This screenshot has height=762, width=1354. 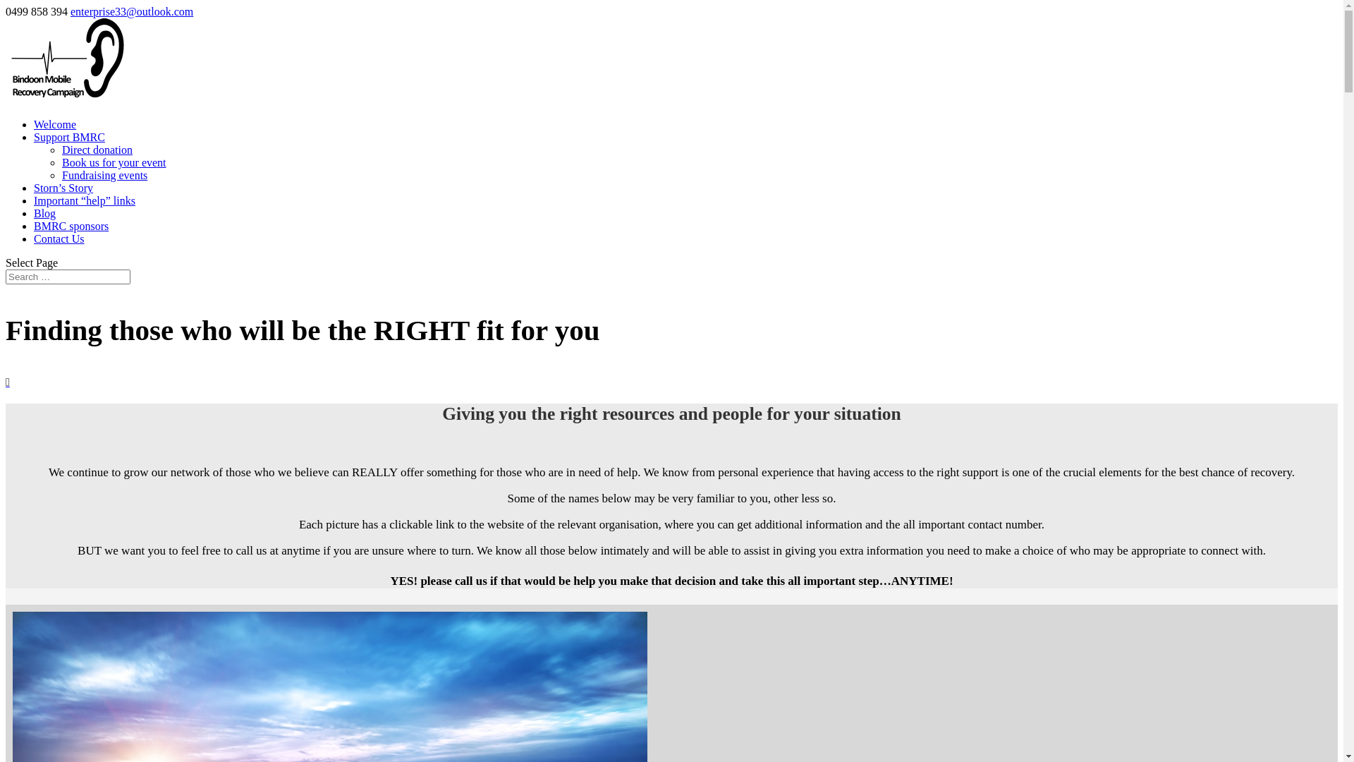 What do you see at coordinates (59, 238) in the screenshot?
I see `Contact Us` at bounding box center [59, 238].